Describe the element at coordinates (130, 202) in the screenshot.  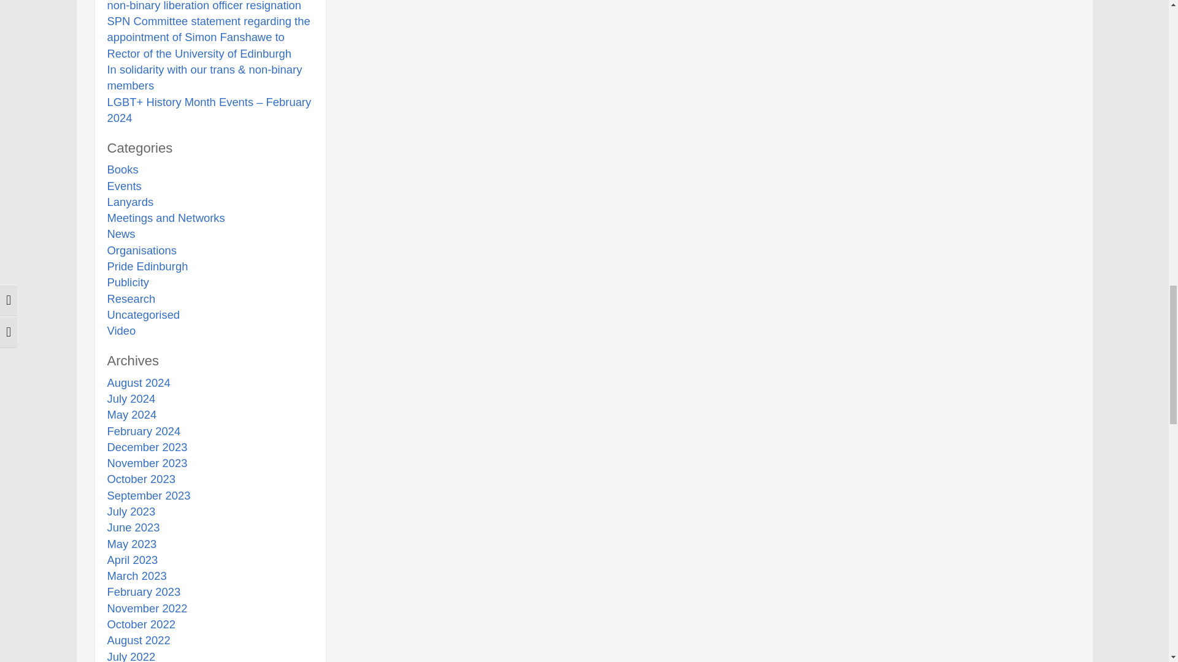
I see `Lanyards` at that location.